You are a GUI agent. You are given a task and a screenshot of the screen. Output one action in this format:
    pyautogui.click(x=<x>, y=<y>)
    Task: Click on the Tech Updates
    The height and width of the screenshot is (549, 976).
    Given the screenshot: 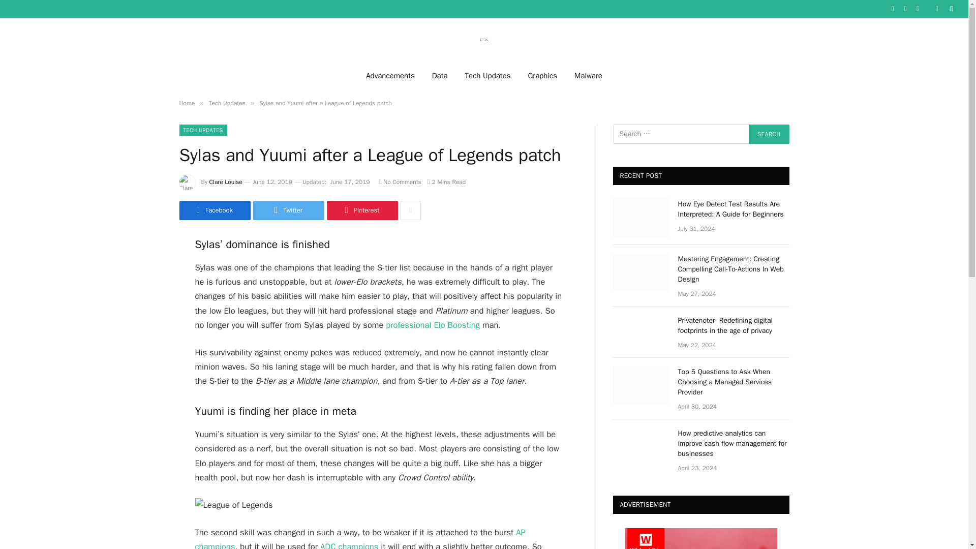 What is the action you would take?
    pyautogui.click(x=488, y=75)
    